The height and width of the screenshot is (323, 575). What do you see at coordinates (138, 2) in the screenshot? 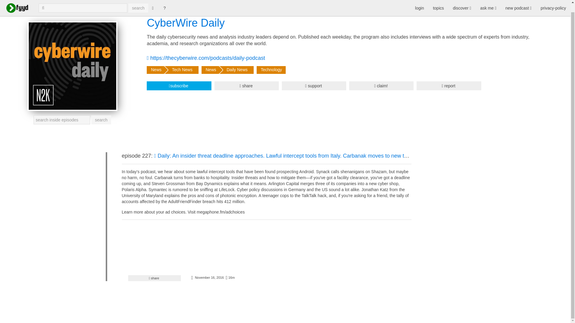
I see `search` at bounding box center [138, 2].